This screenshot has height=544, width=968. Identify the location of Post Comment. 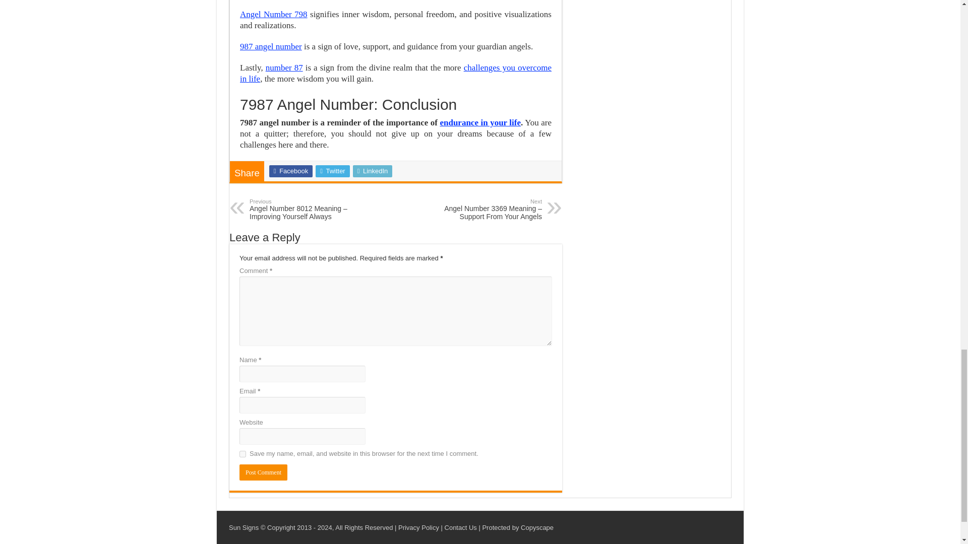
(263, 472).